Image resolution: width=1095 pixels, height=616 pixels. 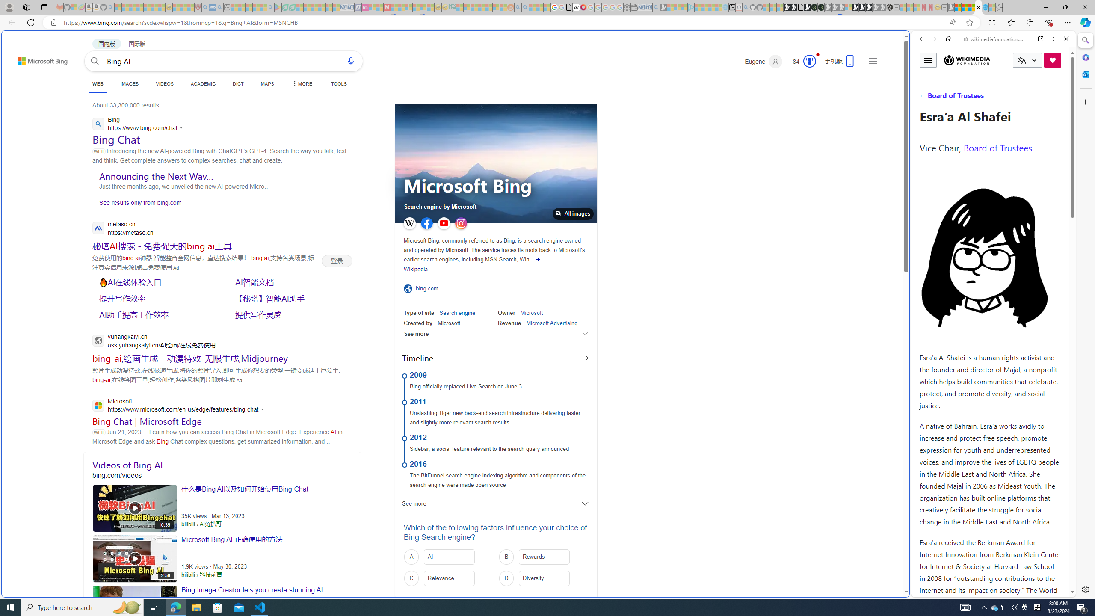 I want to click on Microsoft, so click(x=531, y=313).